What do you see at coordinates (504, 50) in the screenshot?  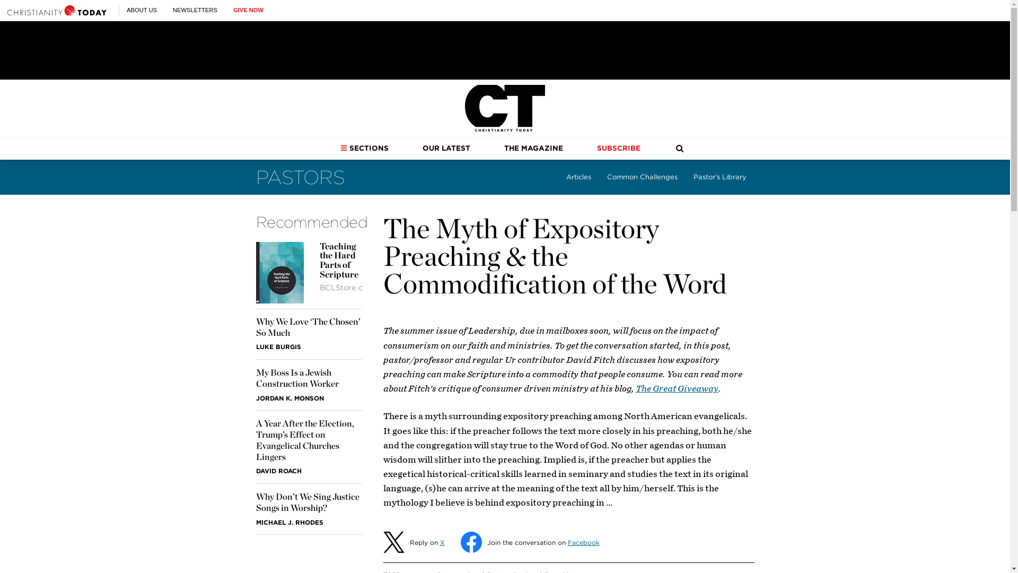 I see `3rd party ad content` at bounding box center [504, 50].